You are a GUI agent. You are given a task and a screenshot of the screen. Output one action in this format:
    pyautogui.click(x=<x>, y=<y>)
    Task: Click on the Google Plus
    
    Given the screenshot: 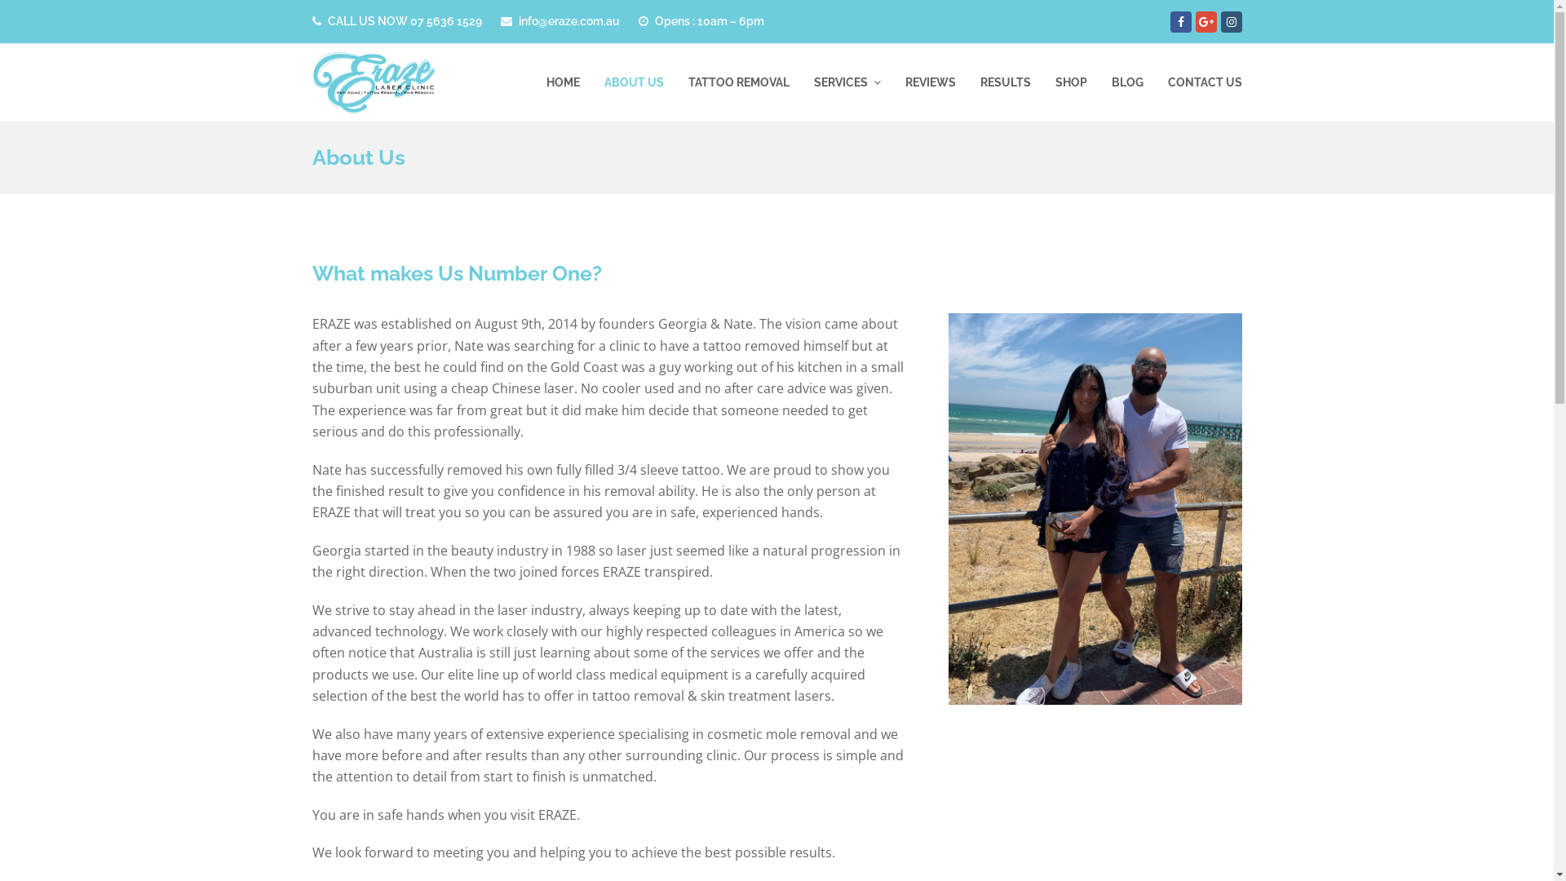 What is the action you would take?
    pyautogui.click(x=1206, y=22)
    